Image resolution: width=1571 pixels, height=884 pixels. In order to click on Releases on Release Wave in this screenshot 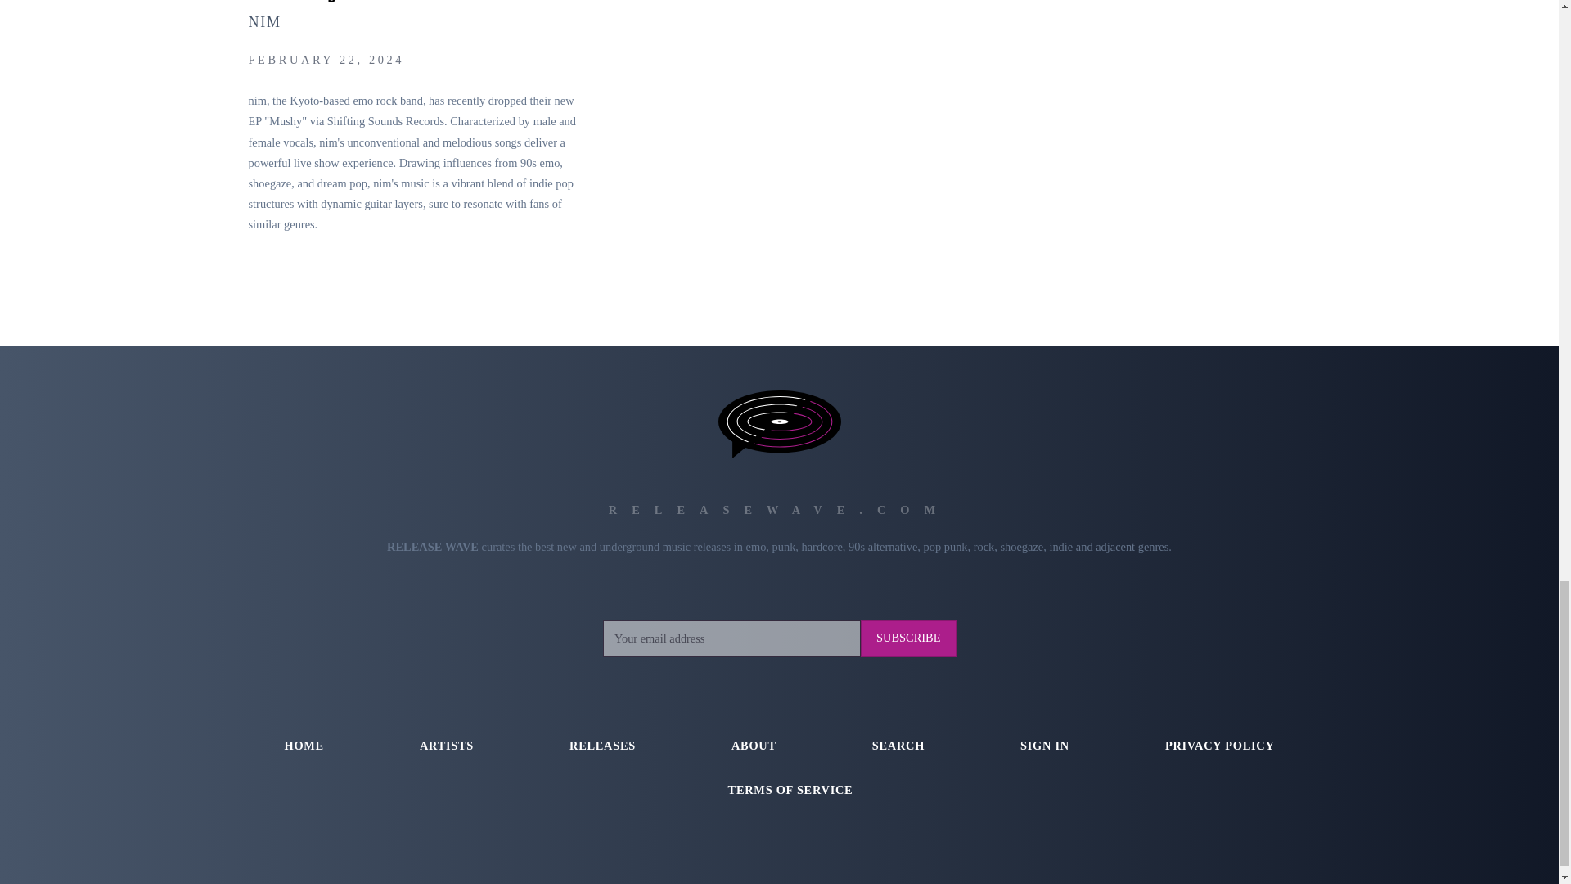, I will do `click(602, 746)`.